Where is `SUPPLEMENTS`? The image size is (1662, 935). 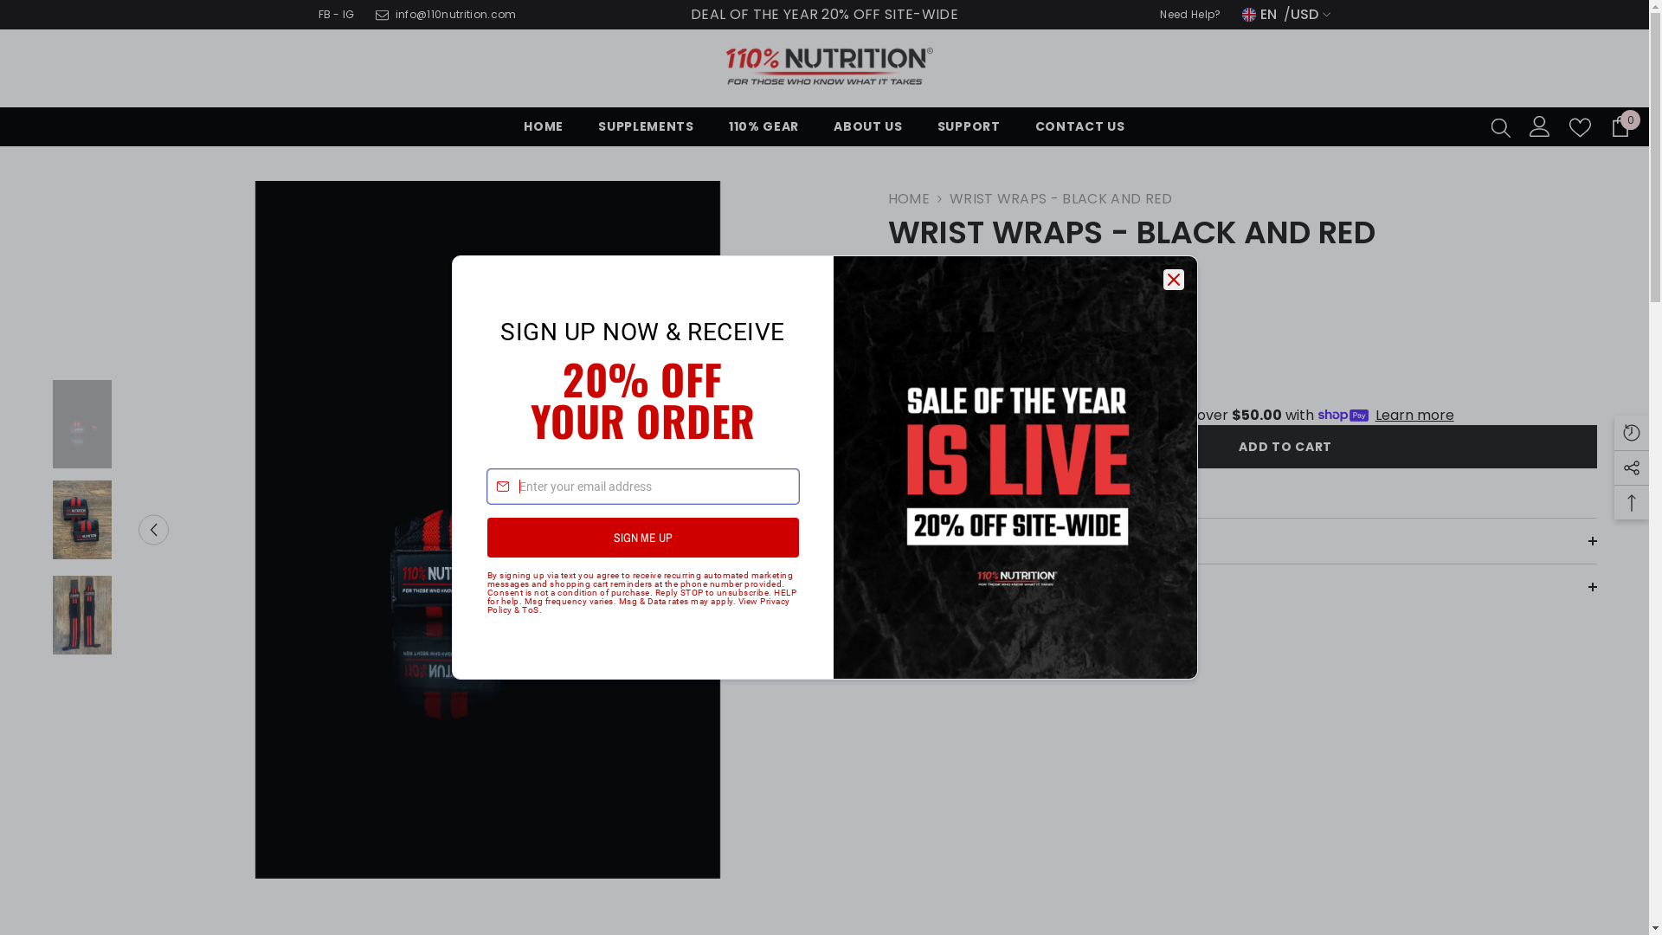 SUPPLEMENTS is located at coordinates (646, 132).